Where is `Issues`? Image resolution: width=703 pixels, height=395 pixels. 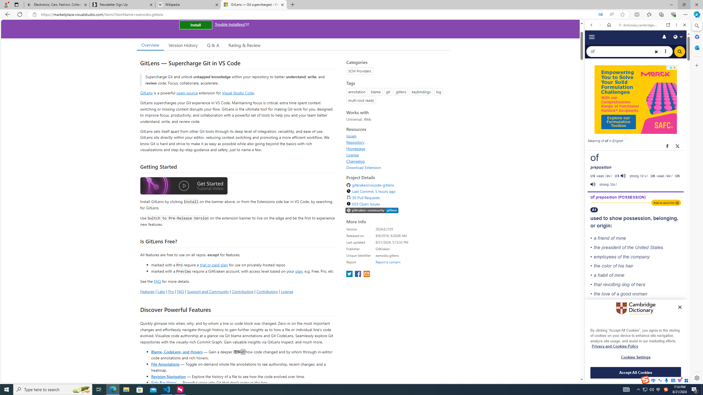 Issues is located at coordinates (397, 136).